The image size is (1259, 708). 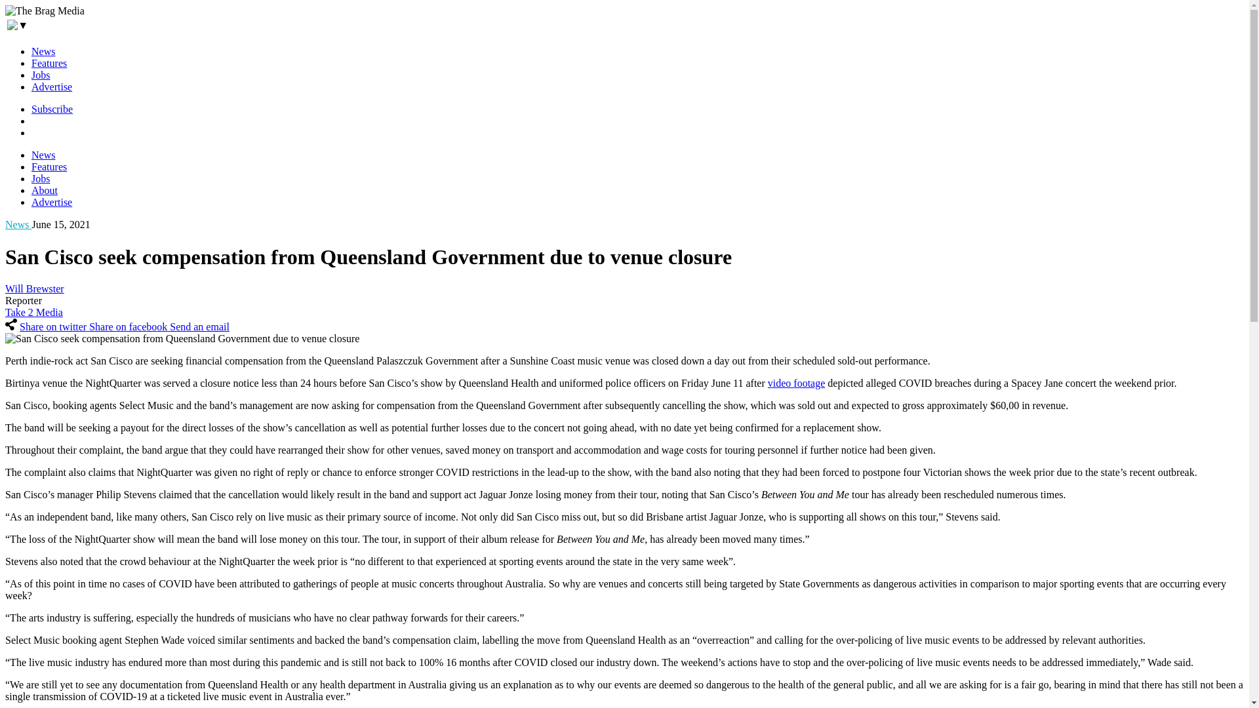 I want to click on Features, so click(x=49, y=63).